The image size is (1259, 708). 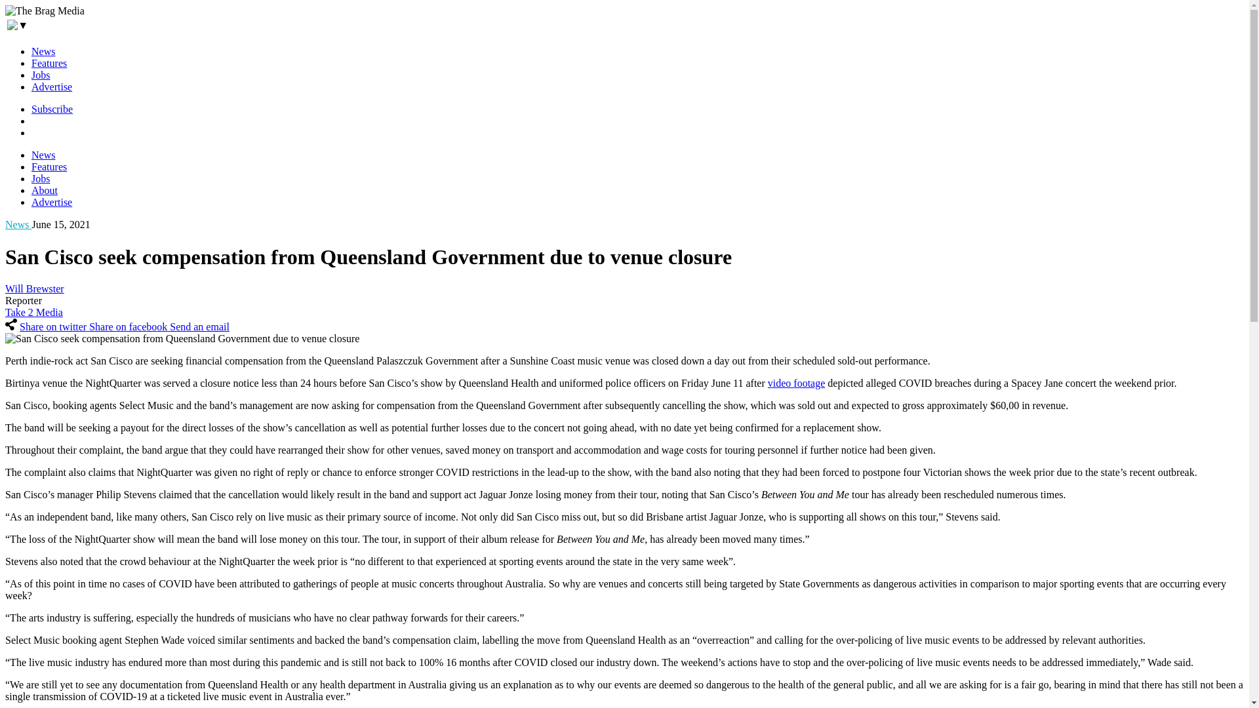 I want to click on Features, so click(x=49, y=63).